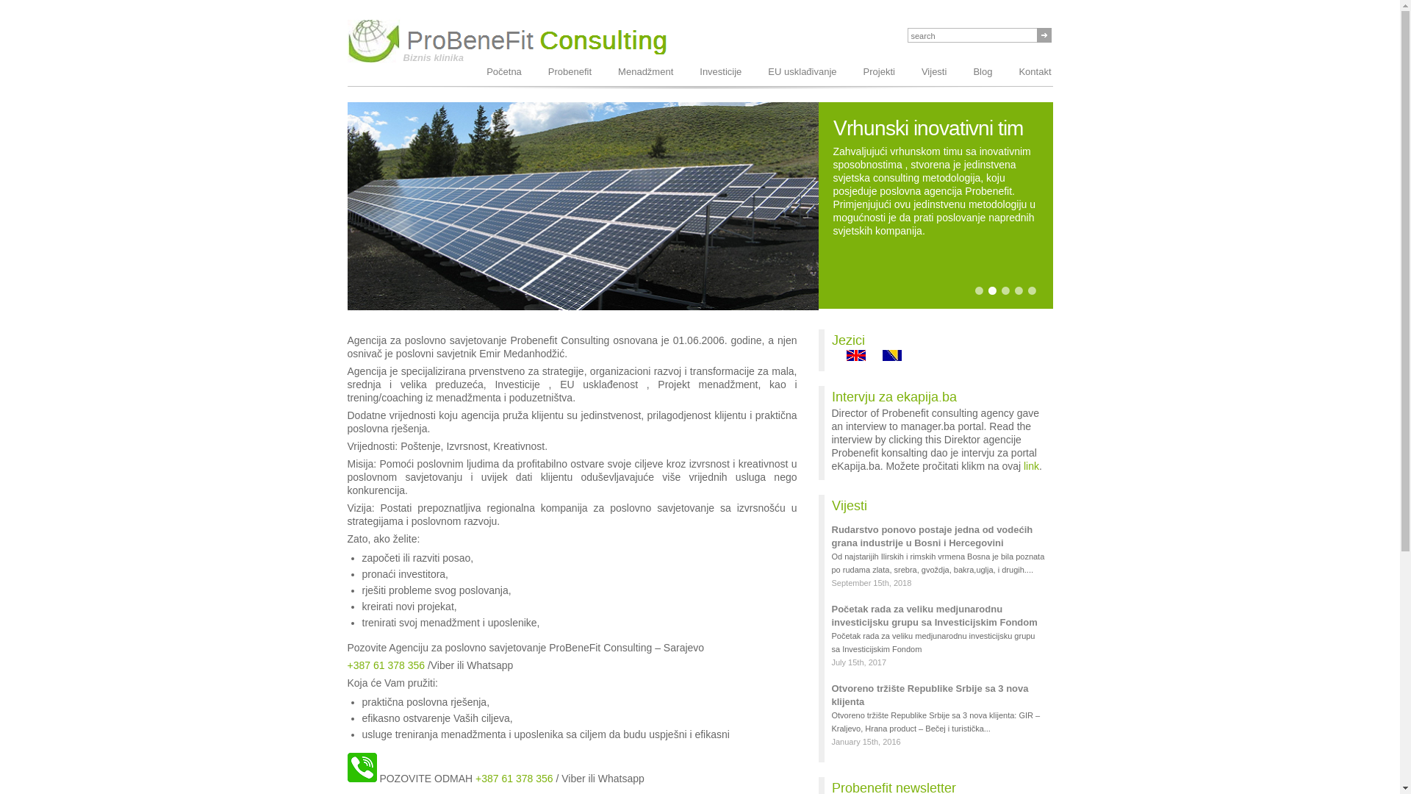 The height and width of the screenshot is (794, 1411). I want to click on 3, so click(1006, 291).